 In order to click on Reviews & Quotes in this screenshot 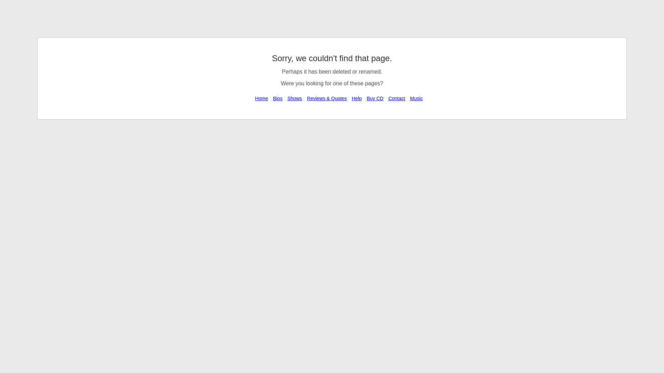, I will do `click(327, 98)`.